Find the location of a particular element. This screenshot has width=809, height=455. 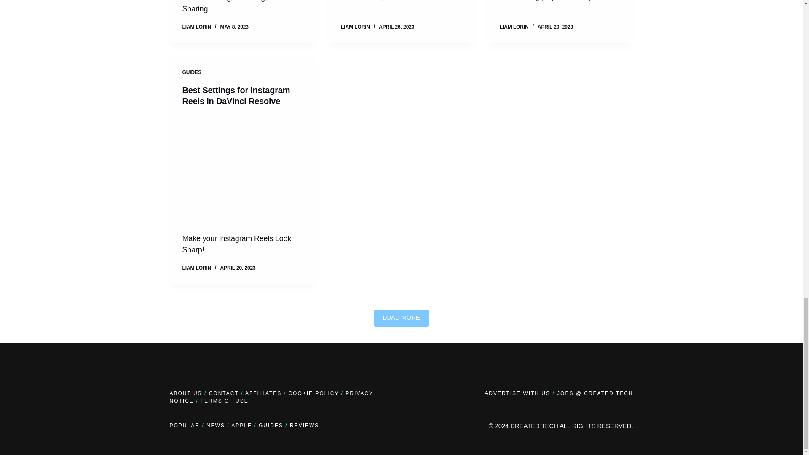

Posts by Liam Lorin is located at coordinates (196, 268).